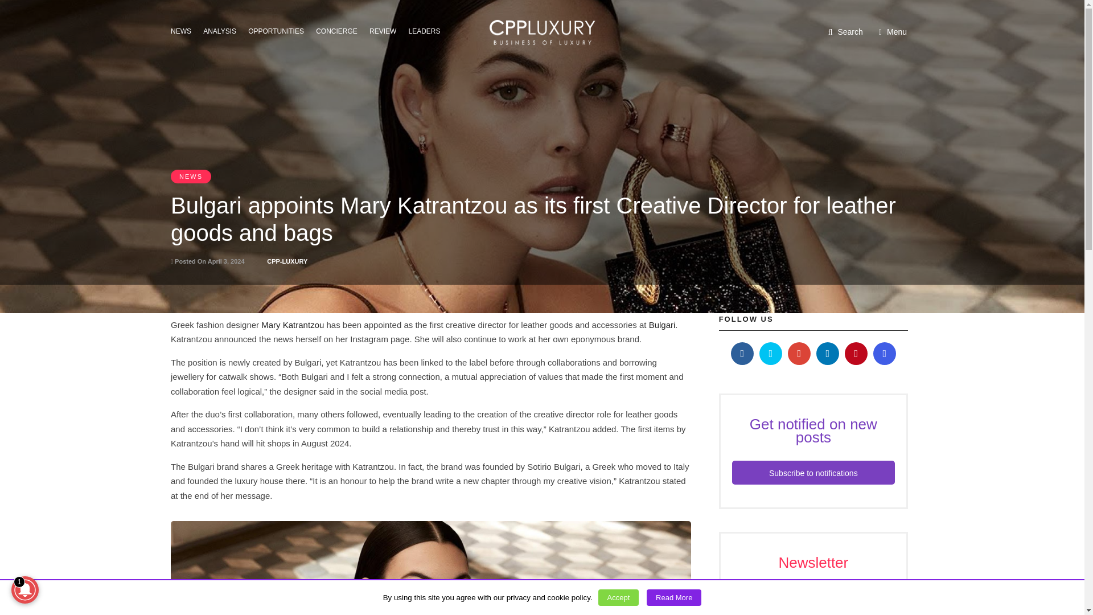  What do you see at coordinates (893, 32) in the screenshot?
I see `Menu` at bounding box center [893, 32].